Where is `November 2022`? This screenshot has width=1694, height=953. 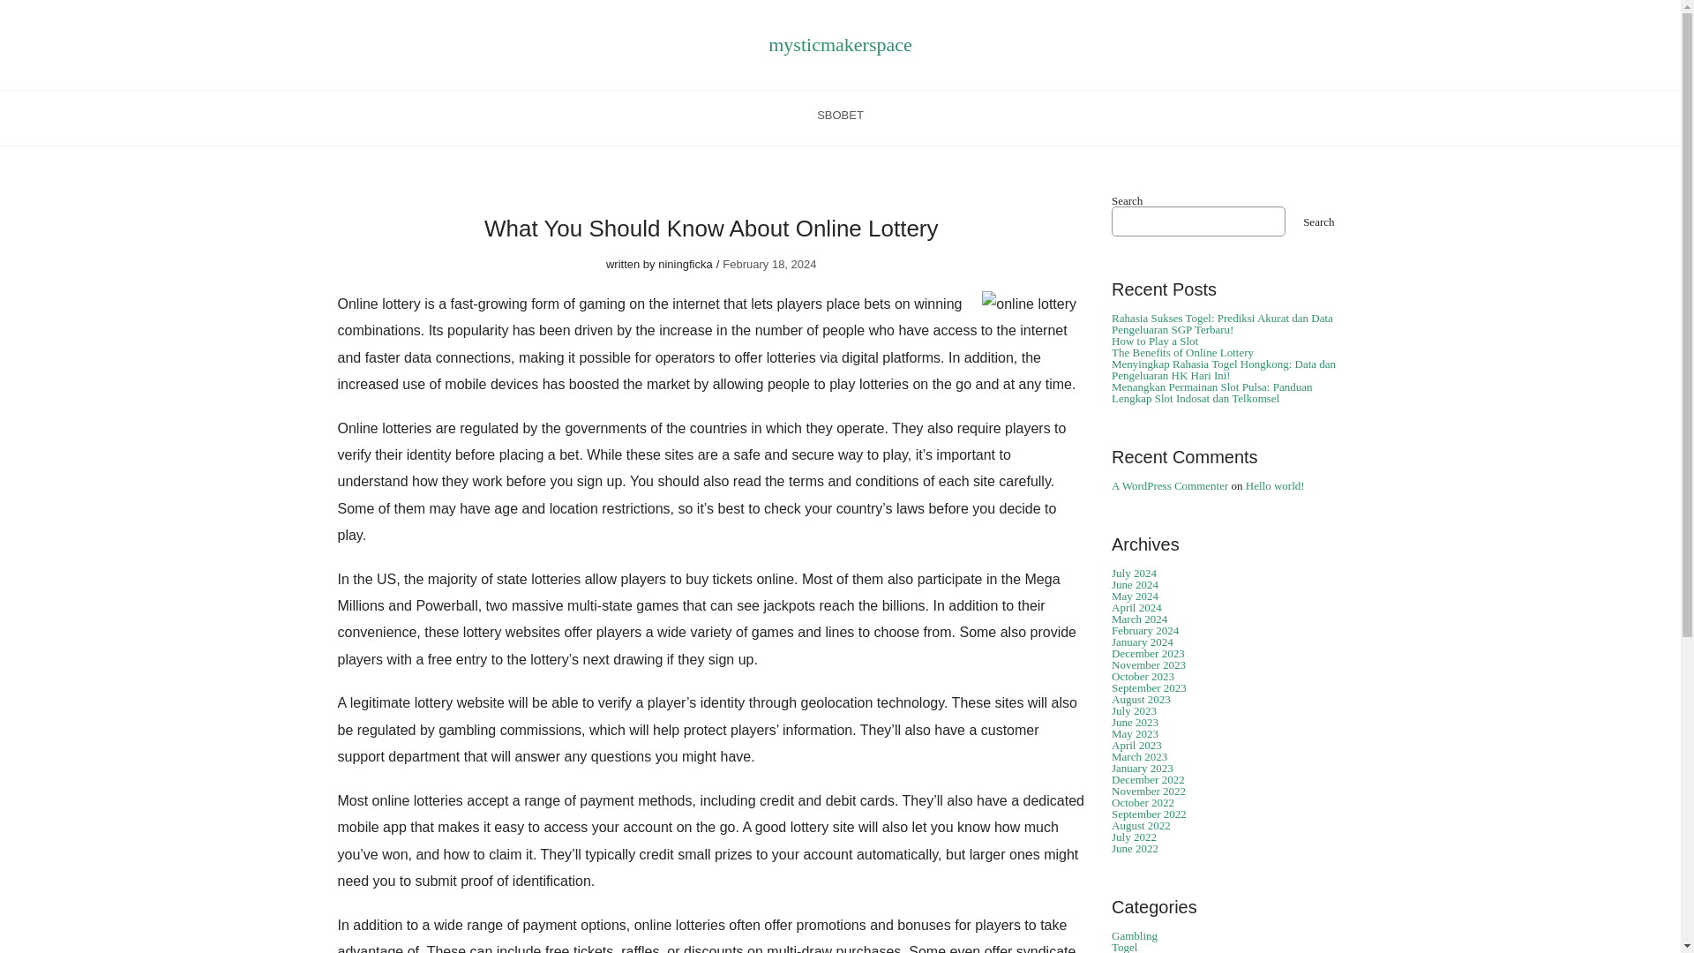
November 2022 is located at coordinates (1149, 791).